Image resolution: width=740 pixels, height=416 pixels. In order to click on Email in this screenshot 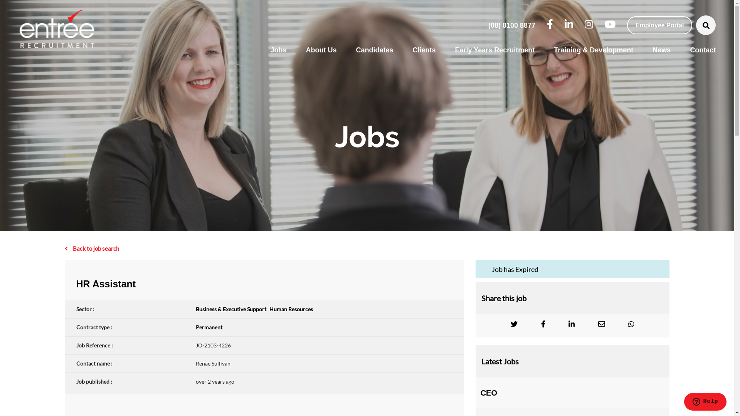, I will do `click(602, 324)`.